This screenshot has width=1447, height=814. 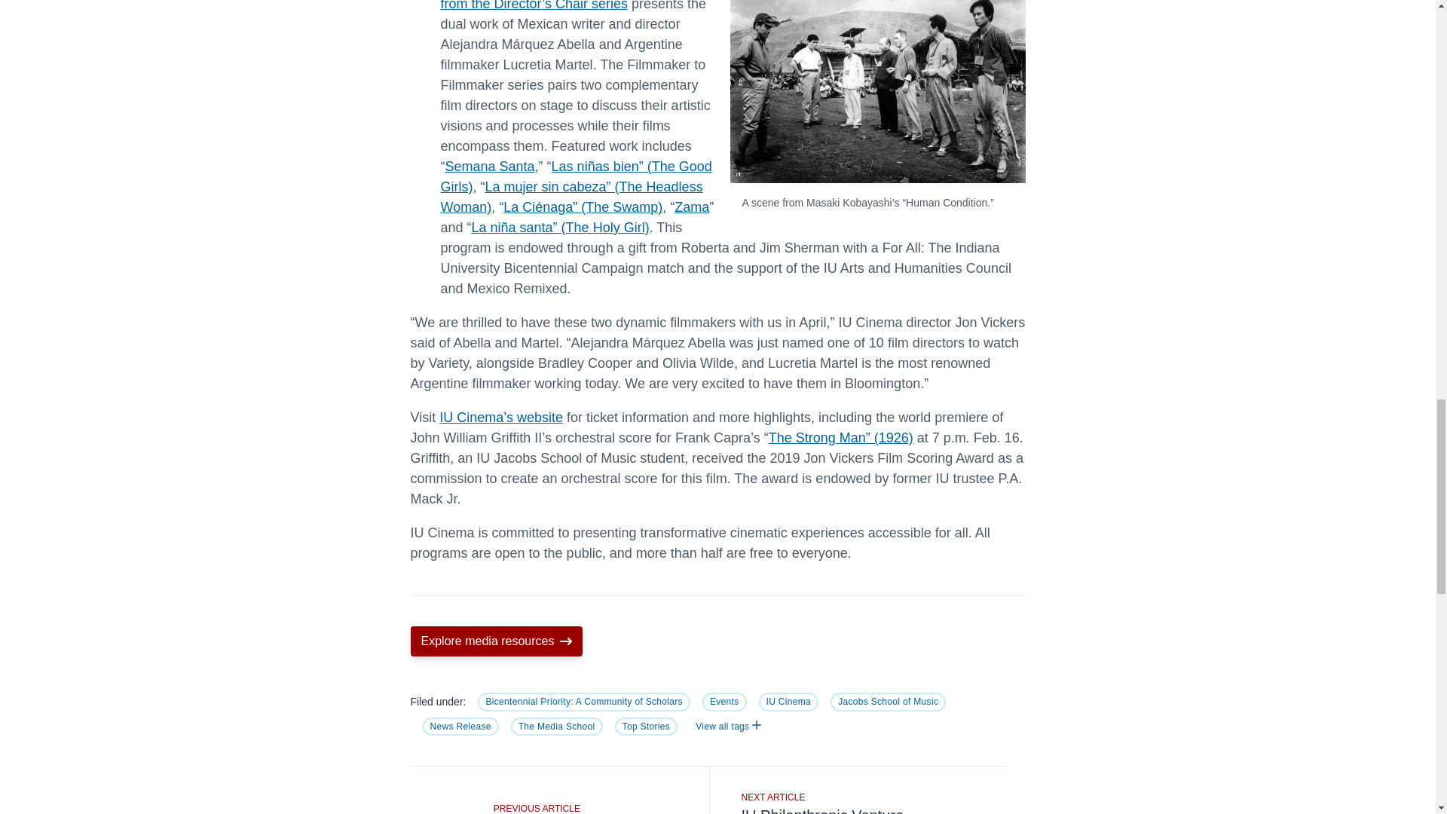 What do you see at coordinates (488, 166) in the screenshot?
I see `Semana Santa` at bounding box center [488, 166].